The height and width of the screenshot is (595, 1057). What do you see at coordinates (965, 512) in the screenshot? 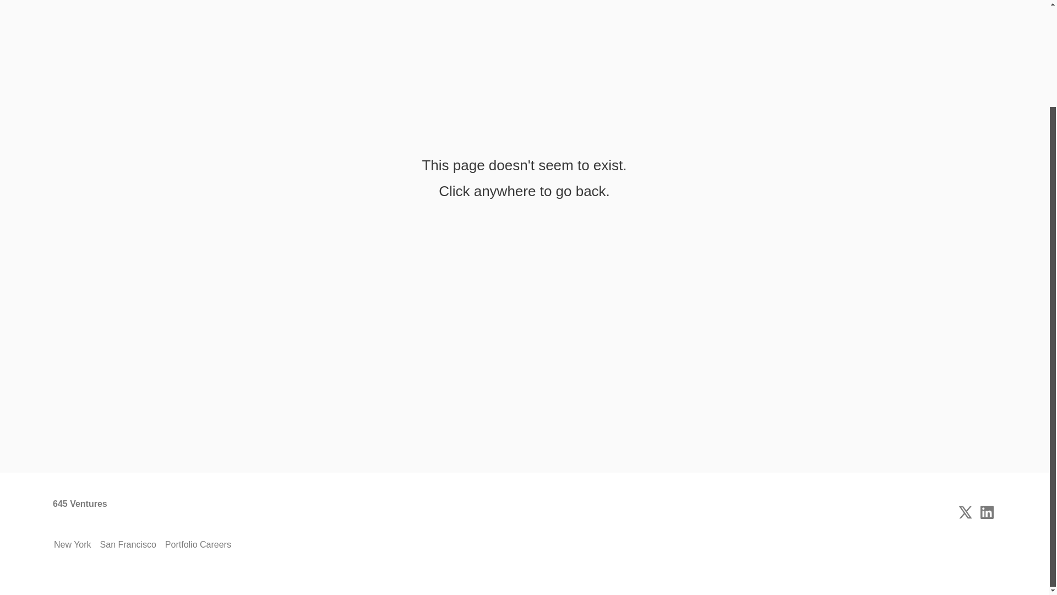
I see `X` at bounding box center [965, 512].